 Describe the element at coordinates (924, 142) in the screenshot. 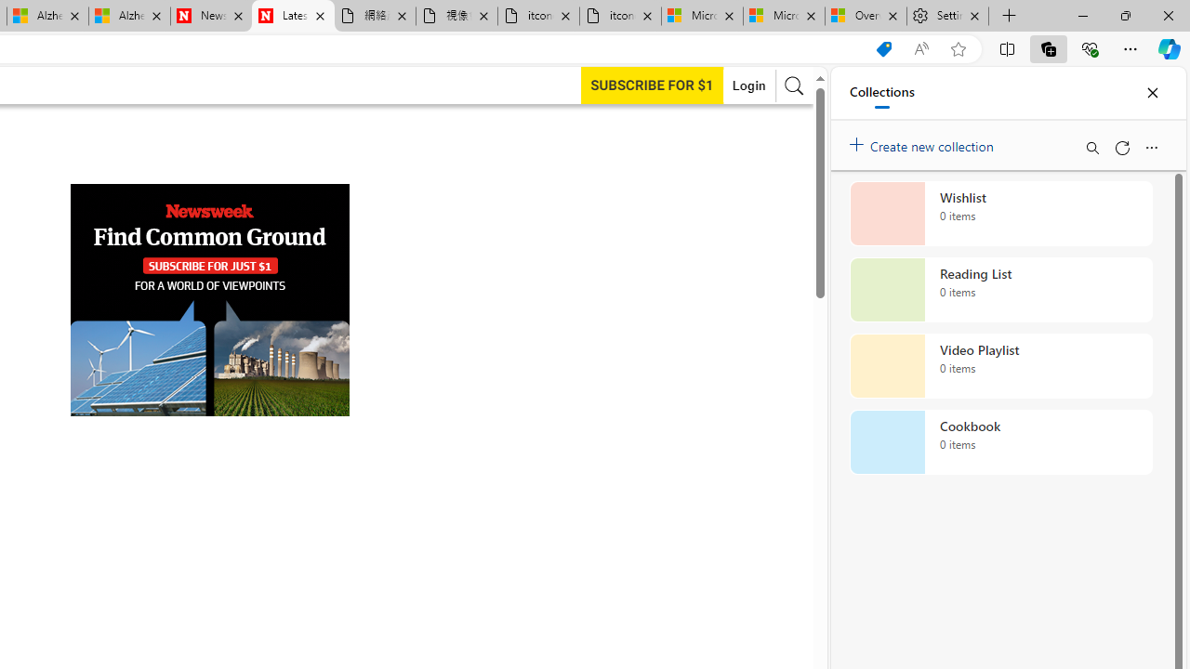

I see `Create new collection` at that location.